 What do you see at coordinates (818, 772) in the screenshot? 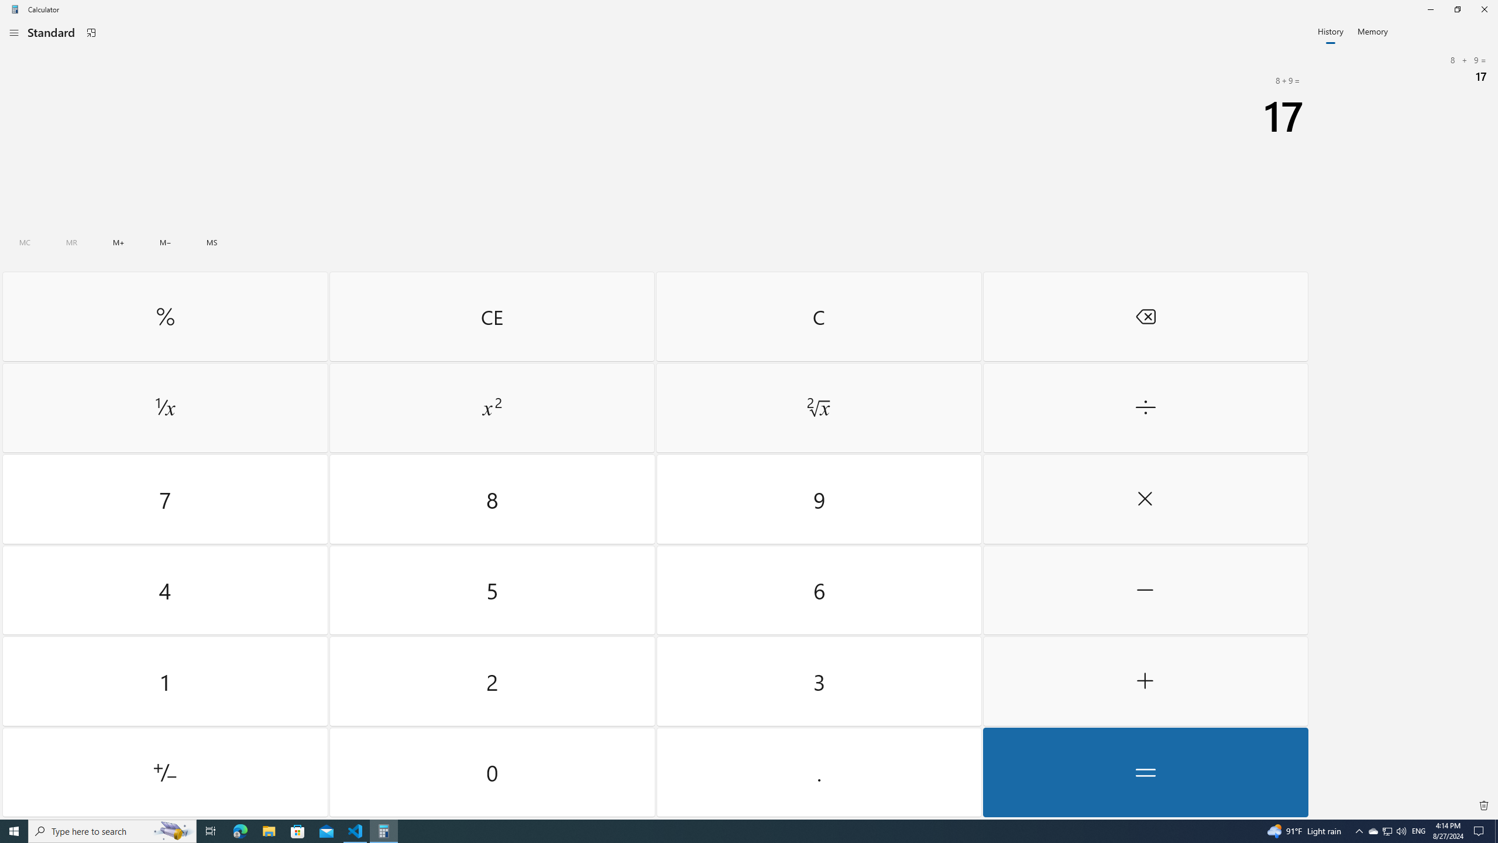
I see `Microsoft Store` at bounding box center [818, 772].